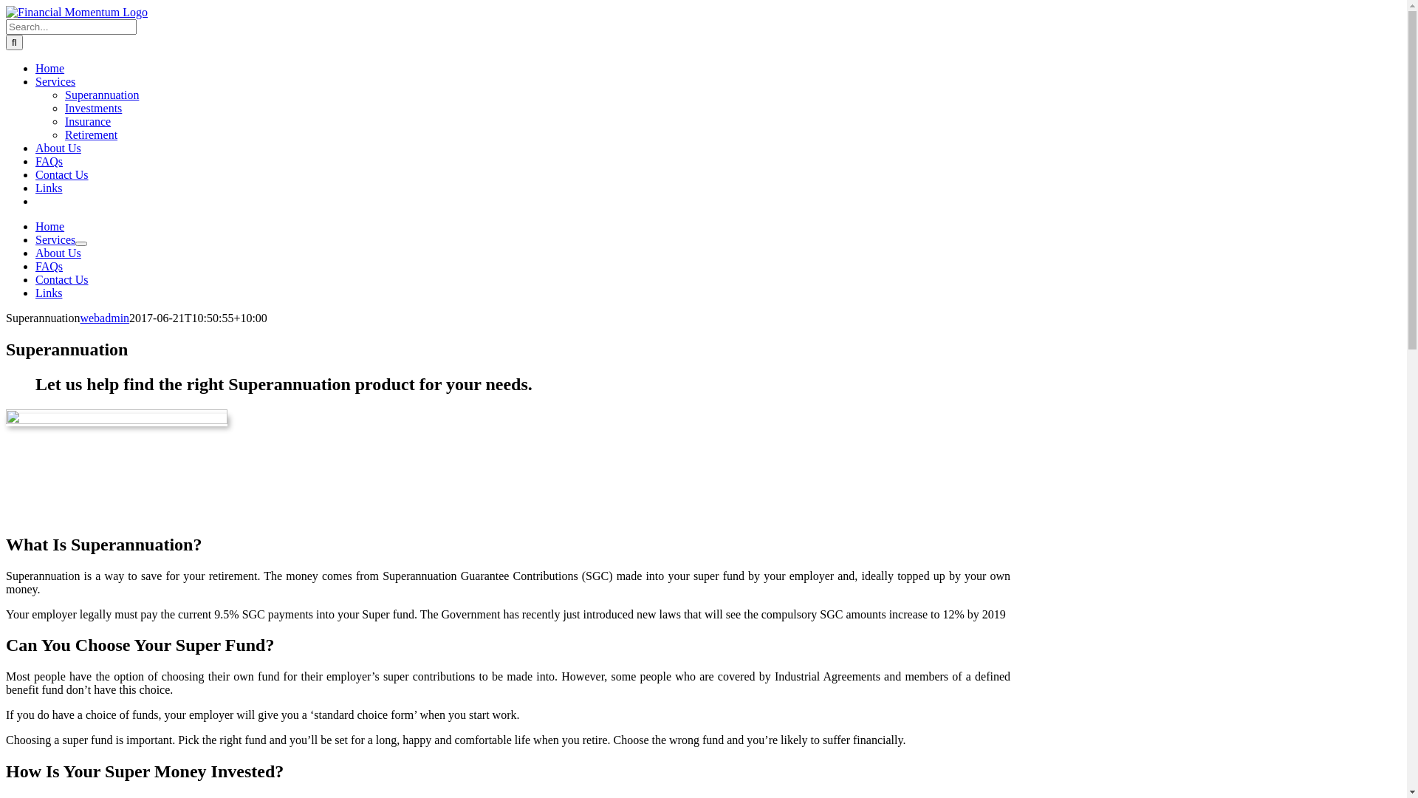 This screenshot has width=1418, height=798. What do you see at coordinates (50, 68) in the screenshot?
I see `Home` at bounding box center [50, 68].